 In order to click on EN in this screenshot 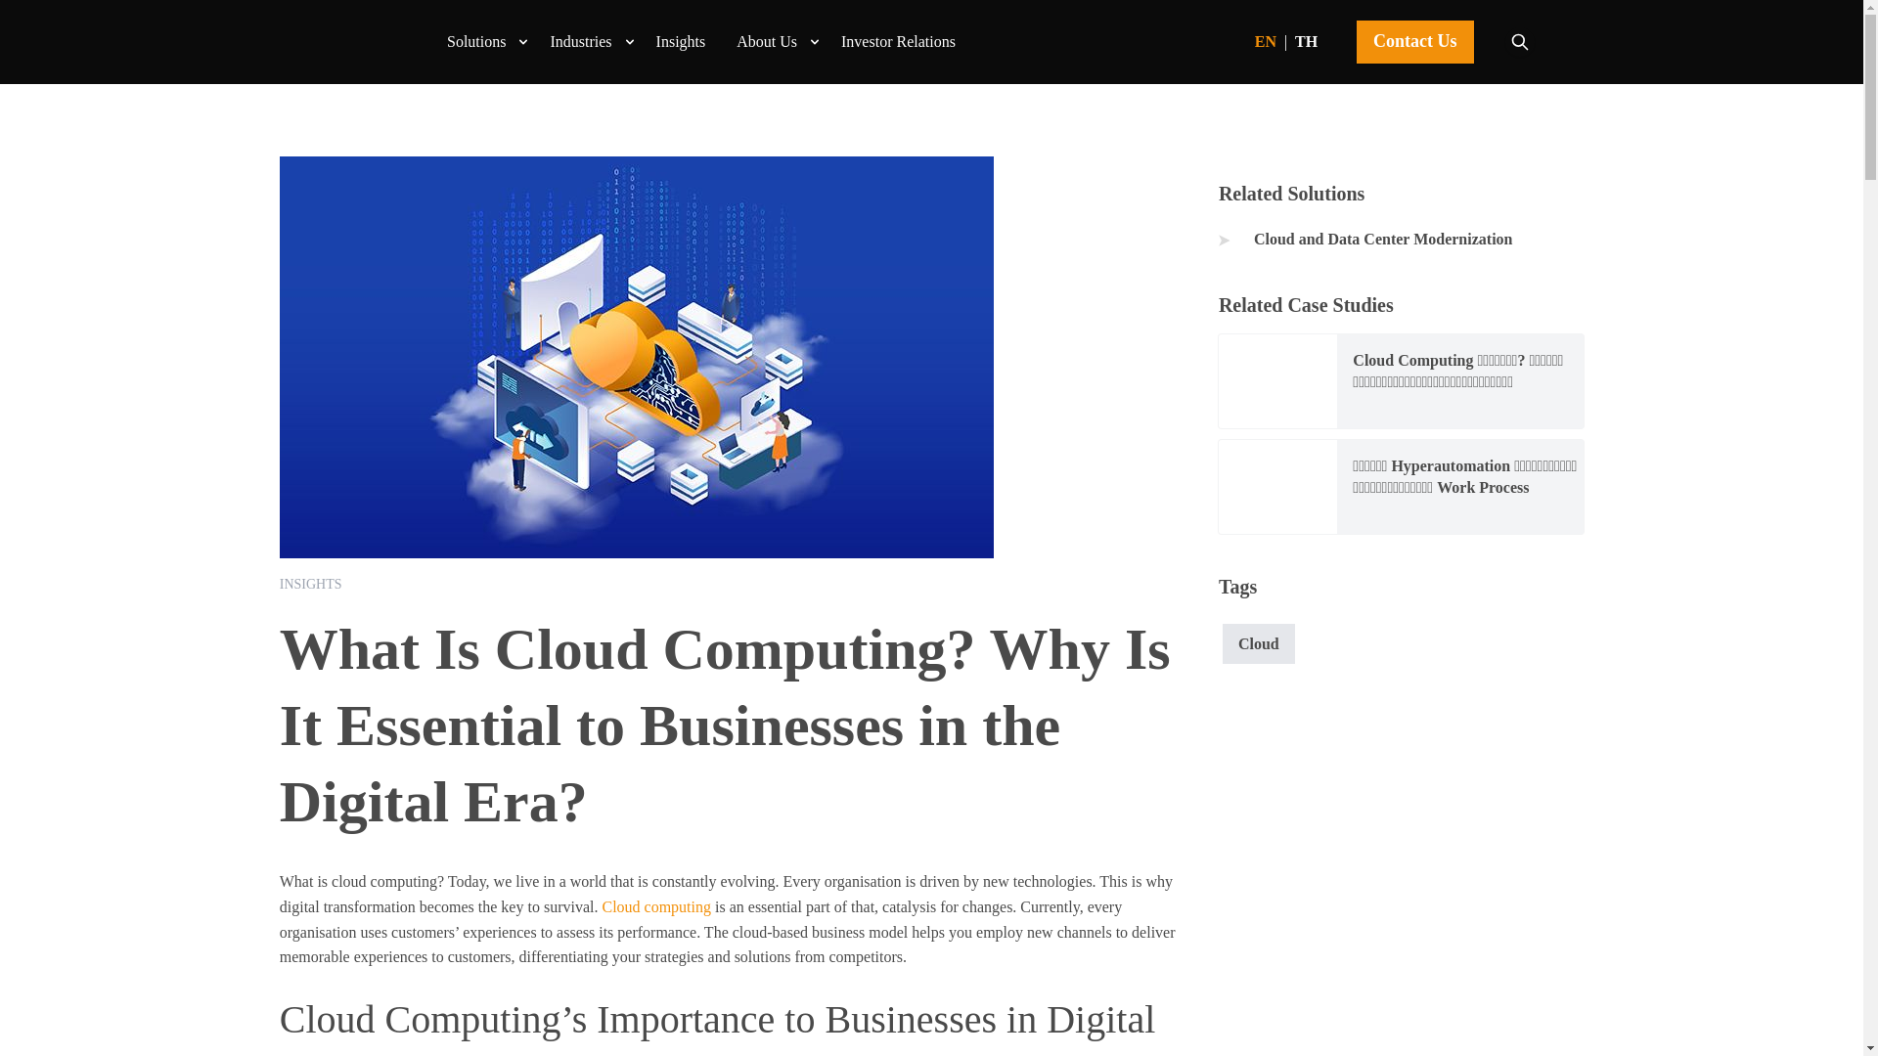, I will do `click(1266, 41)`.